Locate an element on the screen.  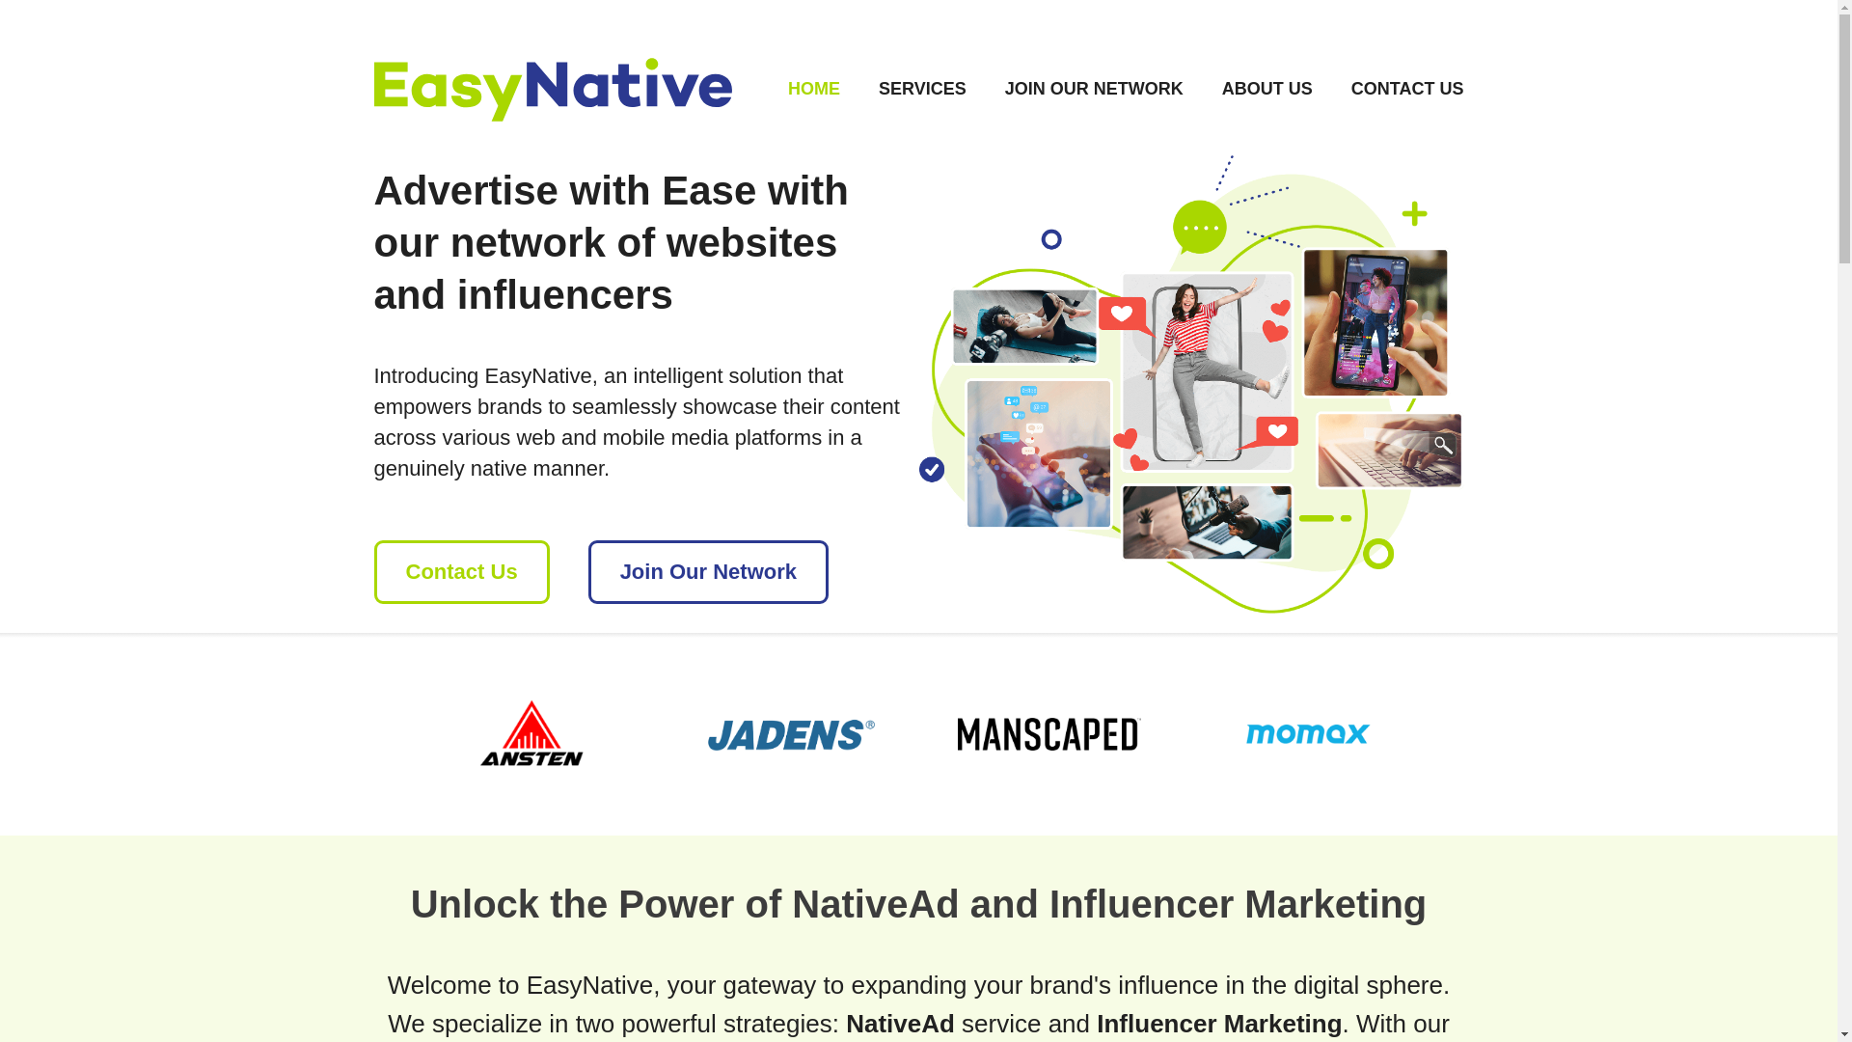
JOIN OUR NETWORK is located at coordinates (1094, 91).